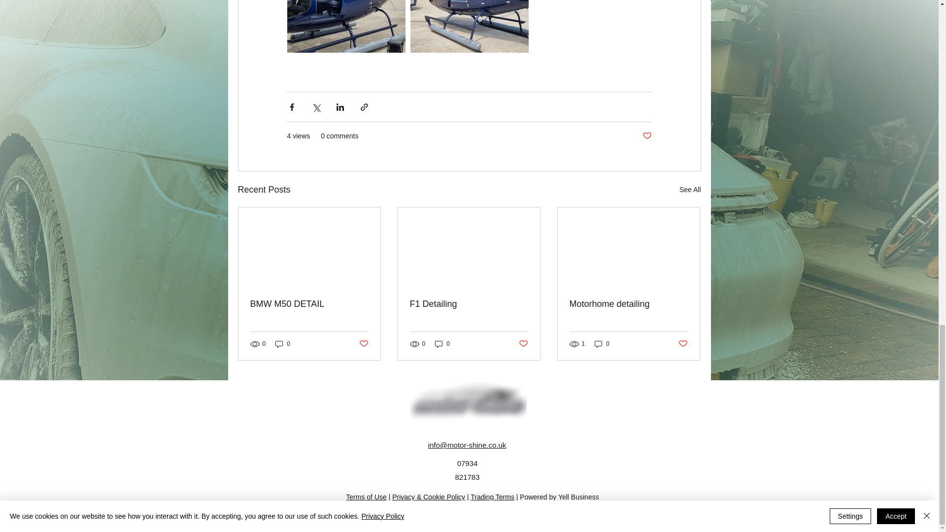 This screenshot has width=946, height=532. I want to click on BMW M50 DETAIL, so click(309, 303).